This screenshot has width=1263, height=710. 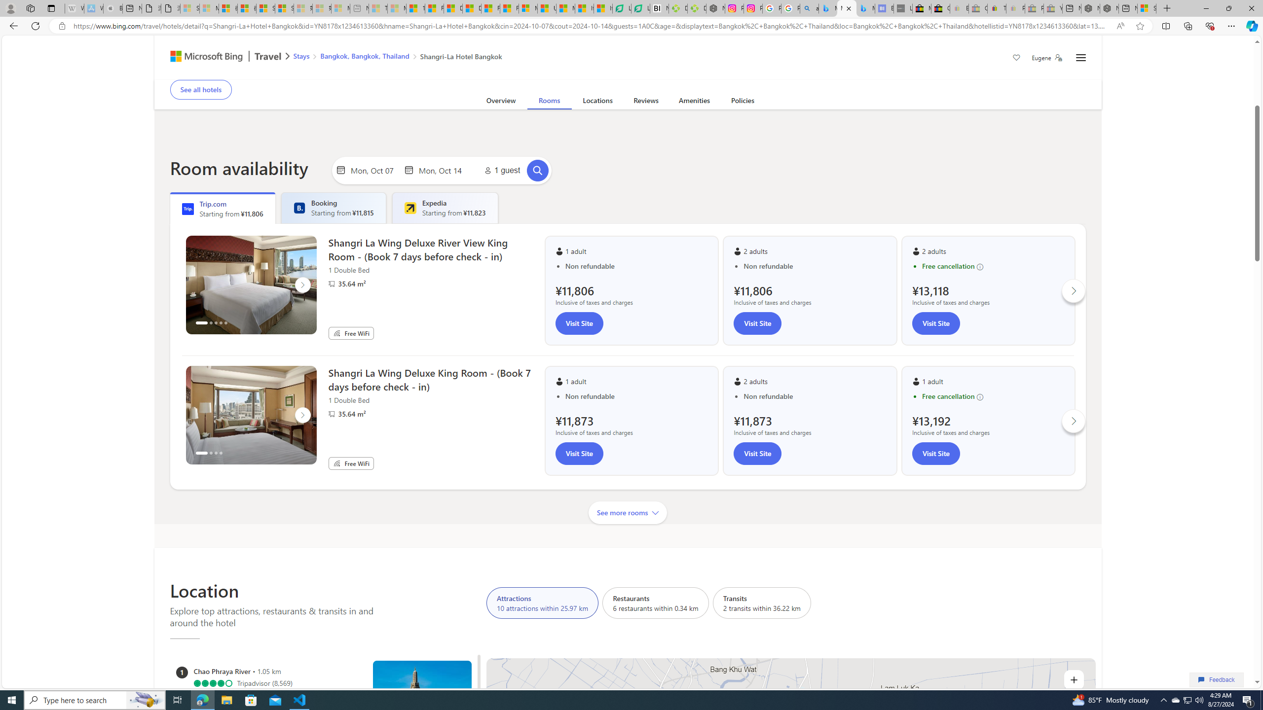 I want to click on Bangkok, Bangkok, Thailand, so click(x=365, y=56).